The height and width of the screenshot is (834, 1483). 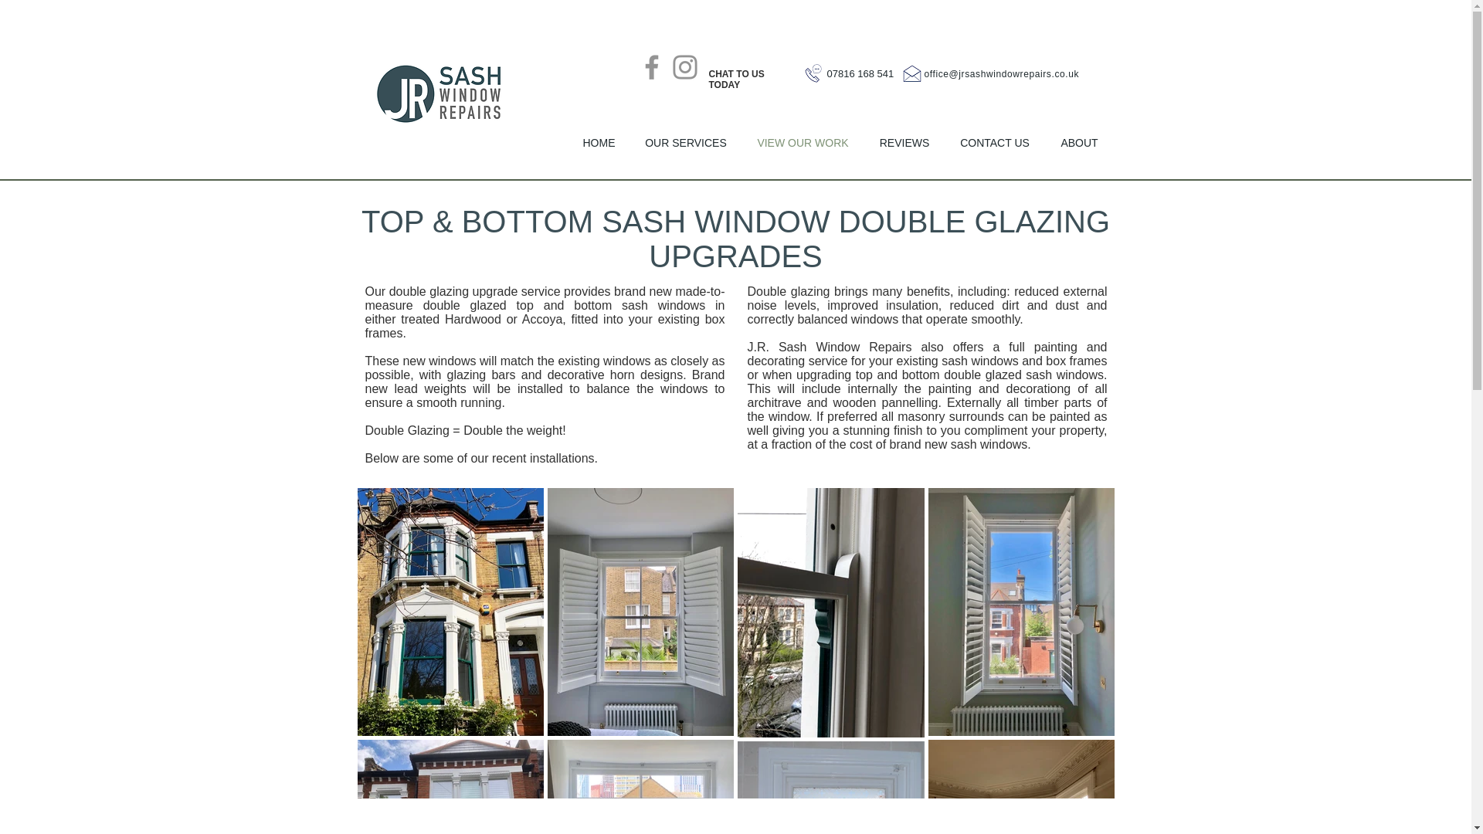 I want to click on CONTACT US, so click(x=994, y=144).